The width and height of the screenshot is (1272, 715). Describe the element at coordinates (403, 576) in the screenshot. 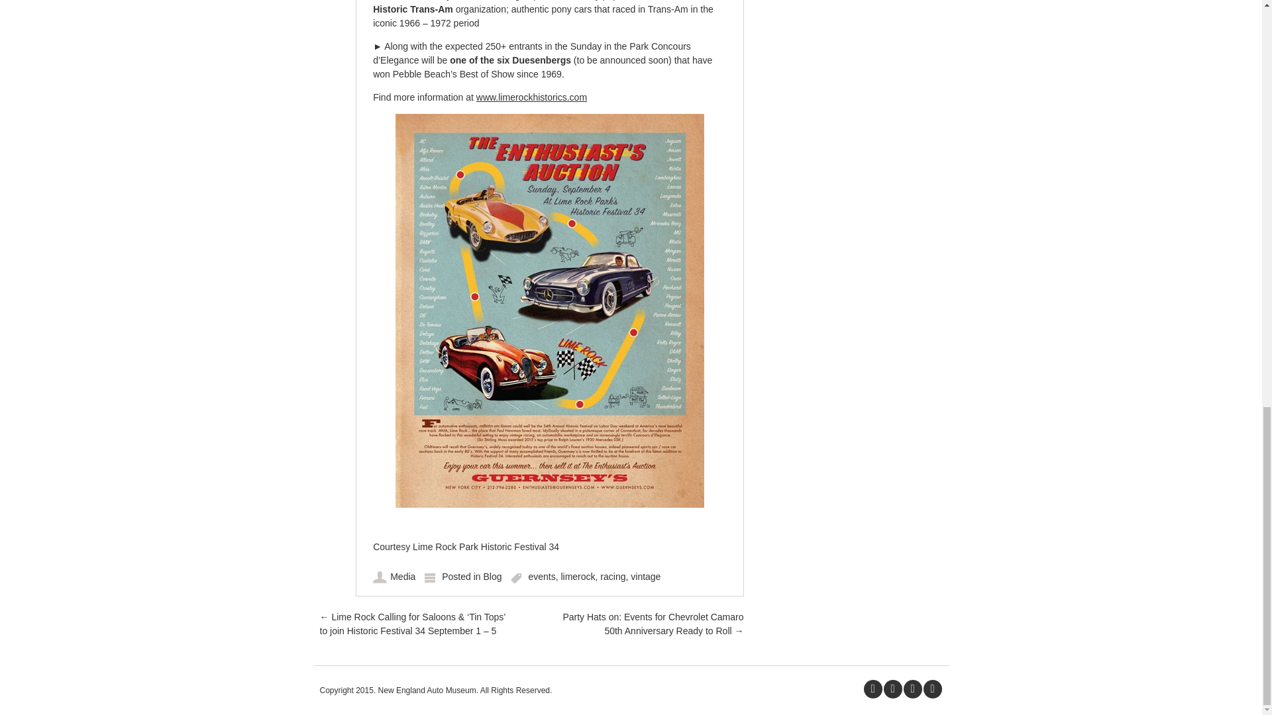

I see `Media` at that location.